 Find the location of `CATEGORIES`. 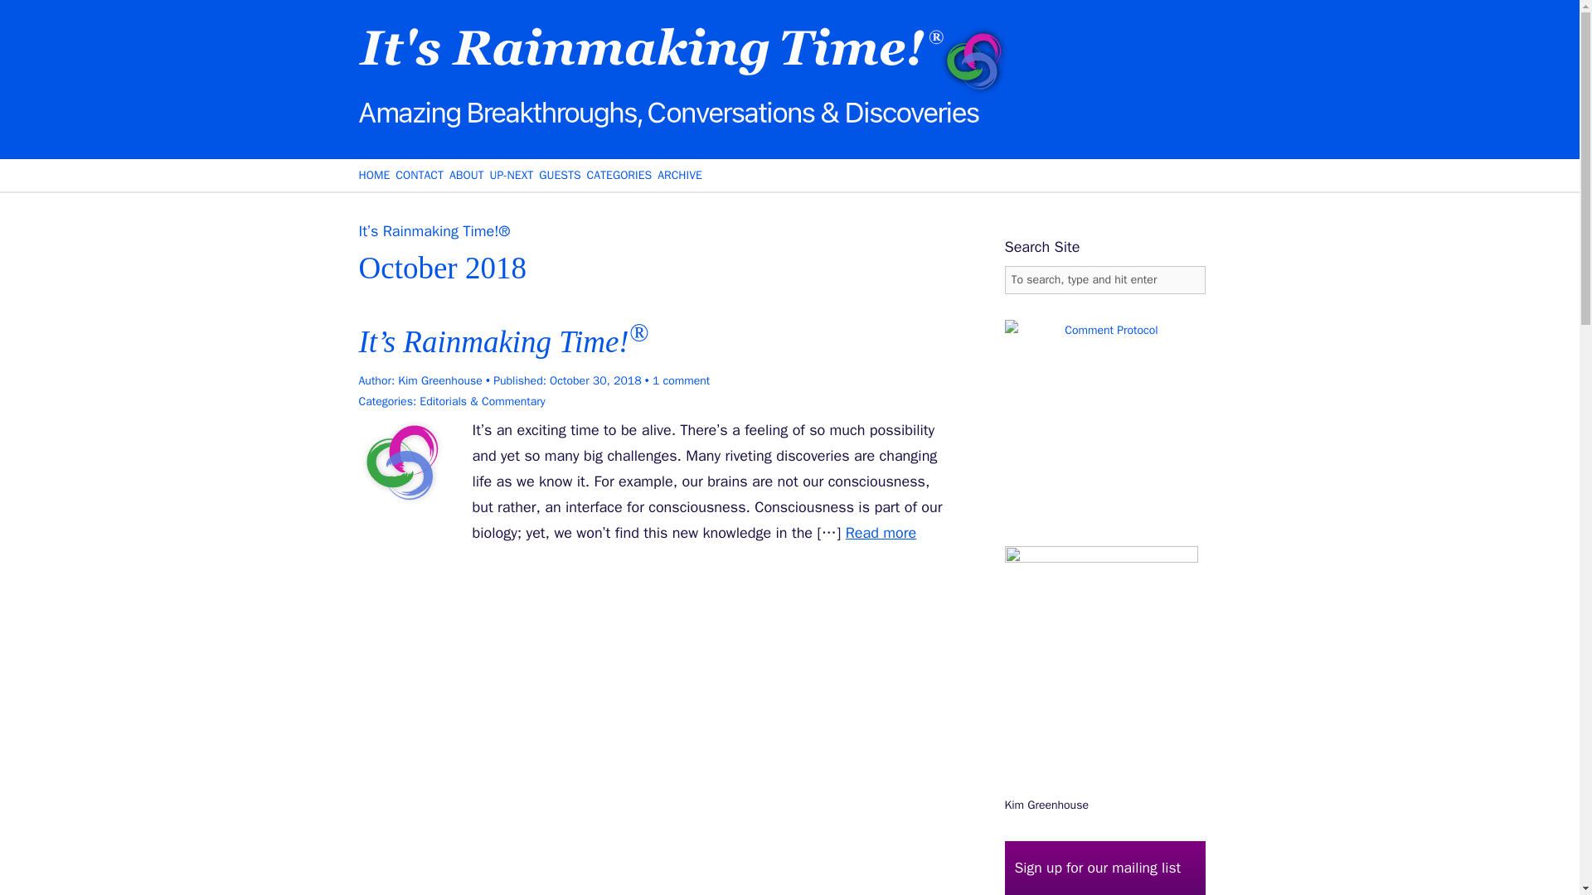

CATEGORIES is located at coordinates (620, 176).